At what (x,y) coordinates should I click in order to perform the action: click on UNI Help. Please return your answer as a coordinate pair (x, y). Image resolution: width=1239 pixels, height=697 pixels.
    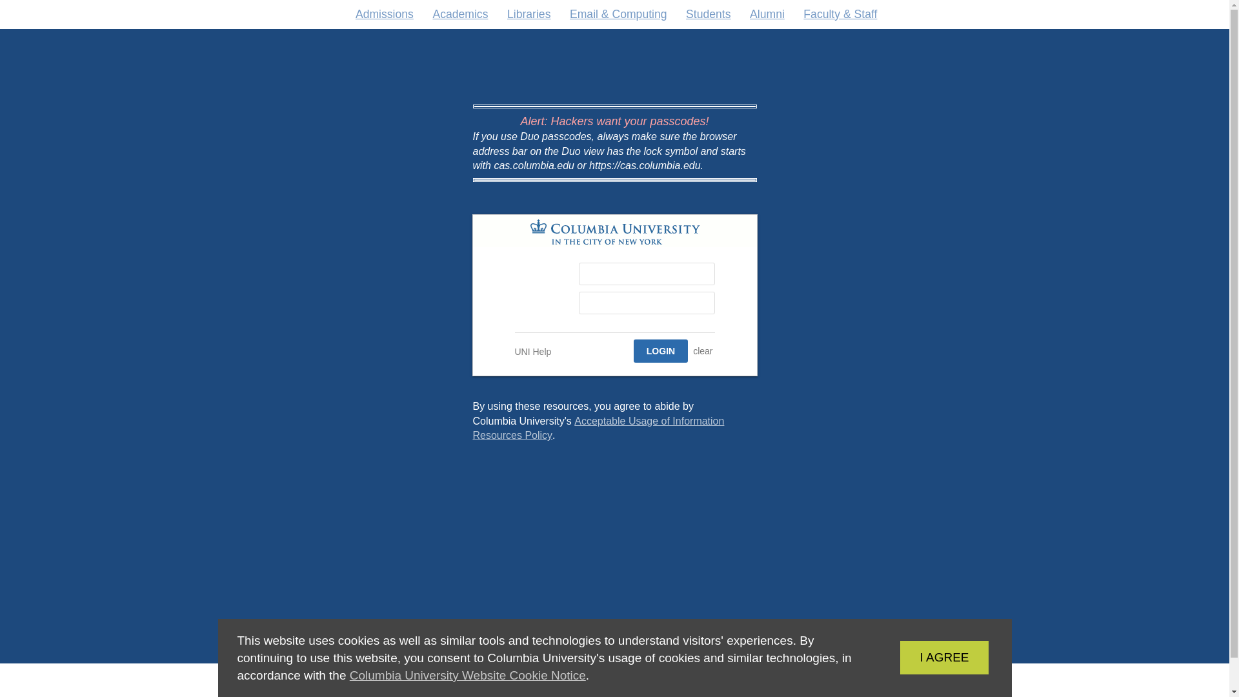
    Looking at the image, I should click on (467, 675).